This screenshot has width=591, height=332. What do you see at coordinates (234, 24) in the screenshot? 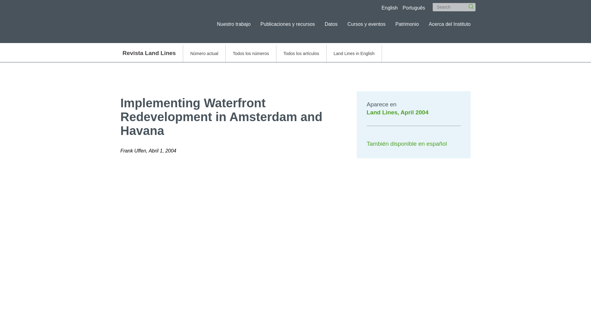
I see `Nuestro trabajo` at bounding box center [234, 24].